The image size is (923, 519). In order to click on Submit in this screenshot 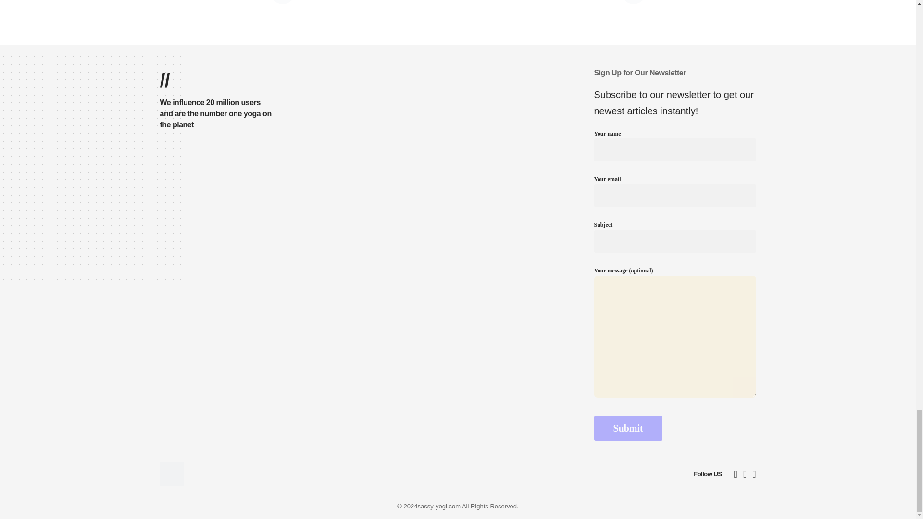, I will do `click(628, 428)`.